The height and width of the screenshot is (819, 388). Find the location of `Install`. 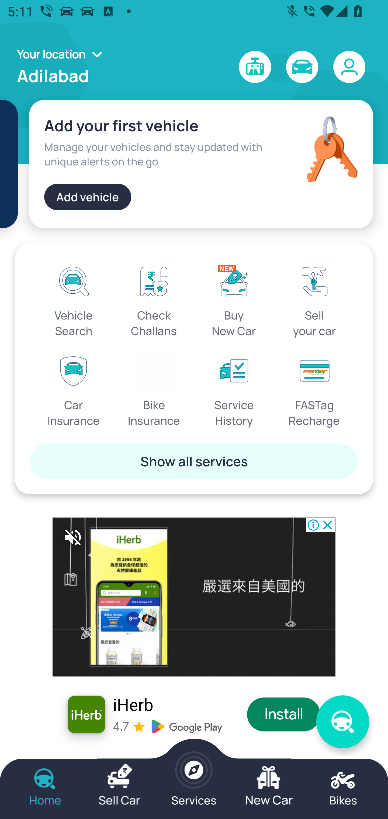

Install is located at coordinates (284, 714).